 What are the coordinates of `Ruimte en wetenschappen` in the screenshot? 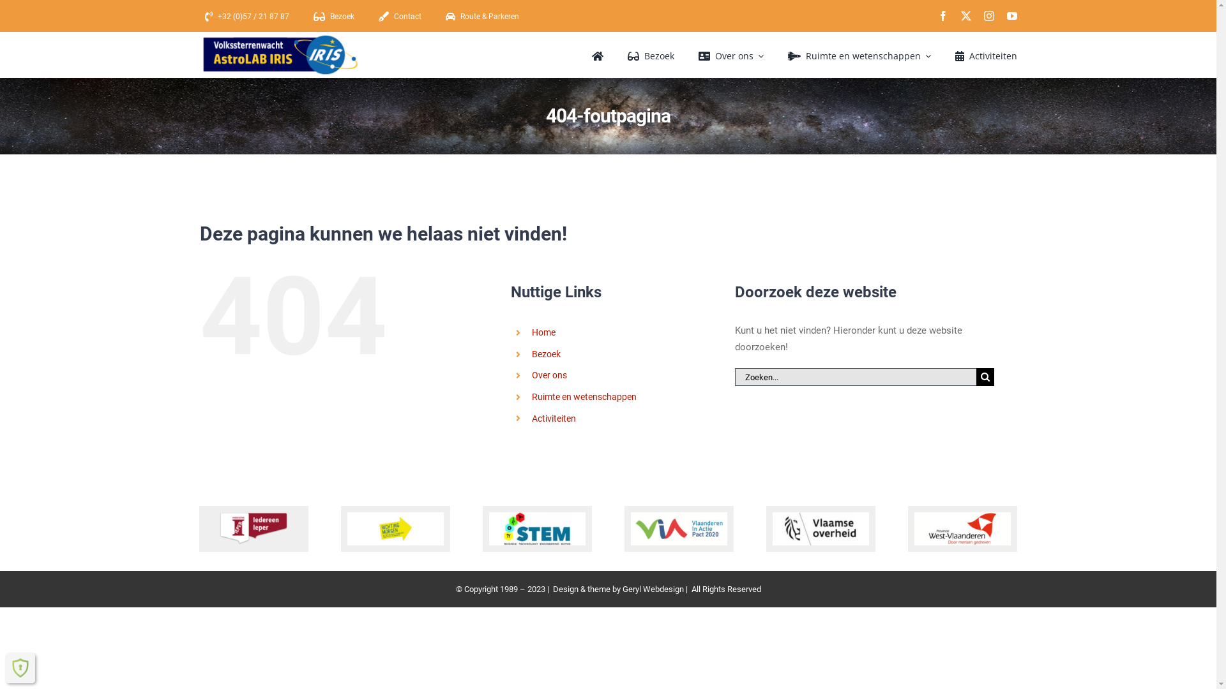 It's located at (584, 397).